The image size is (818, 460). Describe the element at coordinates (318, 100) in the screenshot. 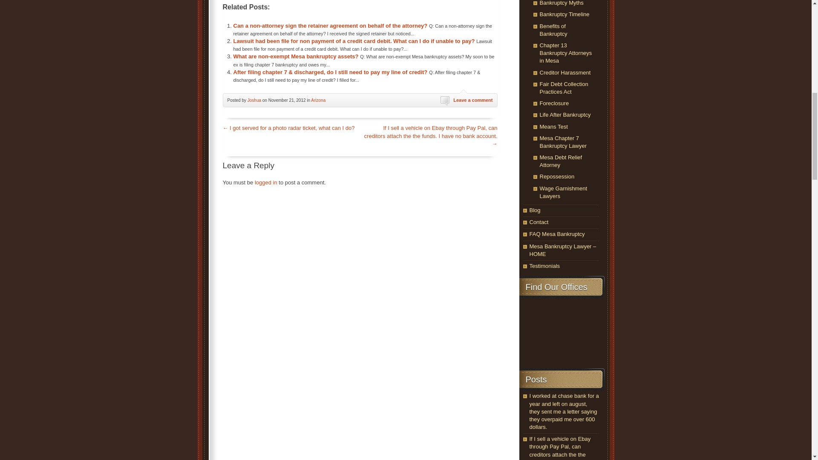

I see `Arizona` at that location.